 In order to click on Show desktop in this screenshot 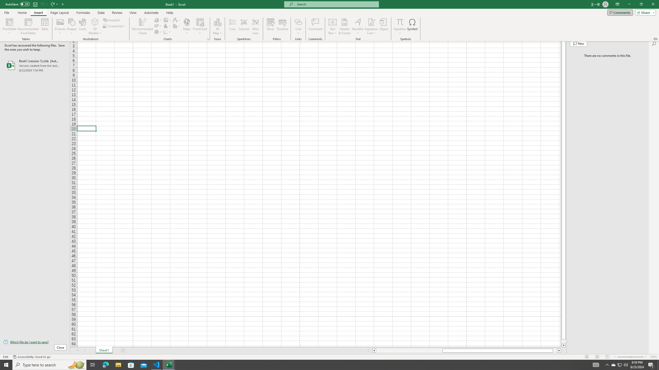, I will do `click(596, 365)`.